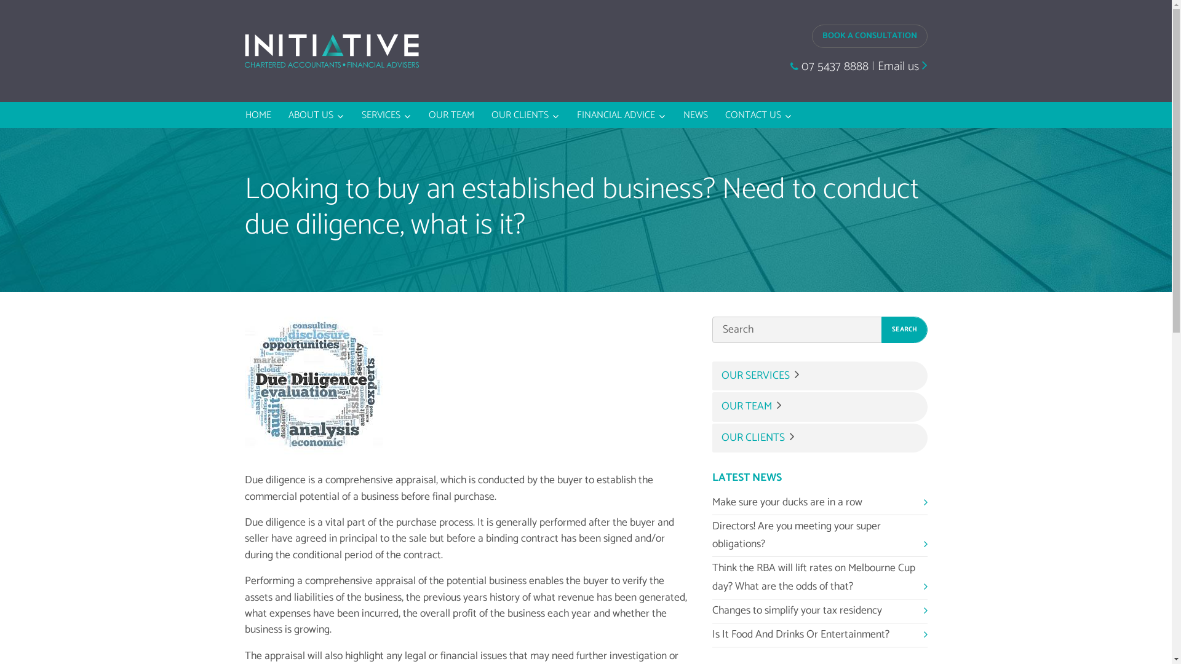 The width and height of the screenshot is (1181, 664). What do you see at coordinates (870, 36) in the screenshot?
I see `BOOK A CONSULTATION` at bounding box center [870, 36].